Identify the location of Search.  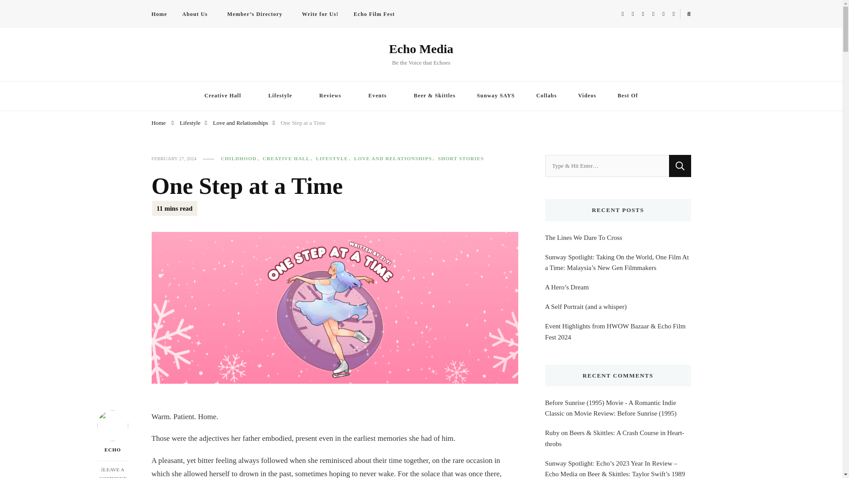
(680, 166).